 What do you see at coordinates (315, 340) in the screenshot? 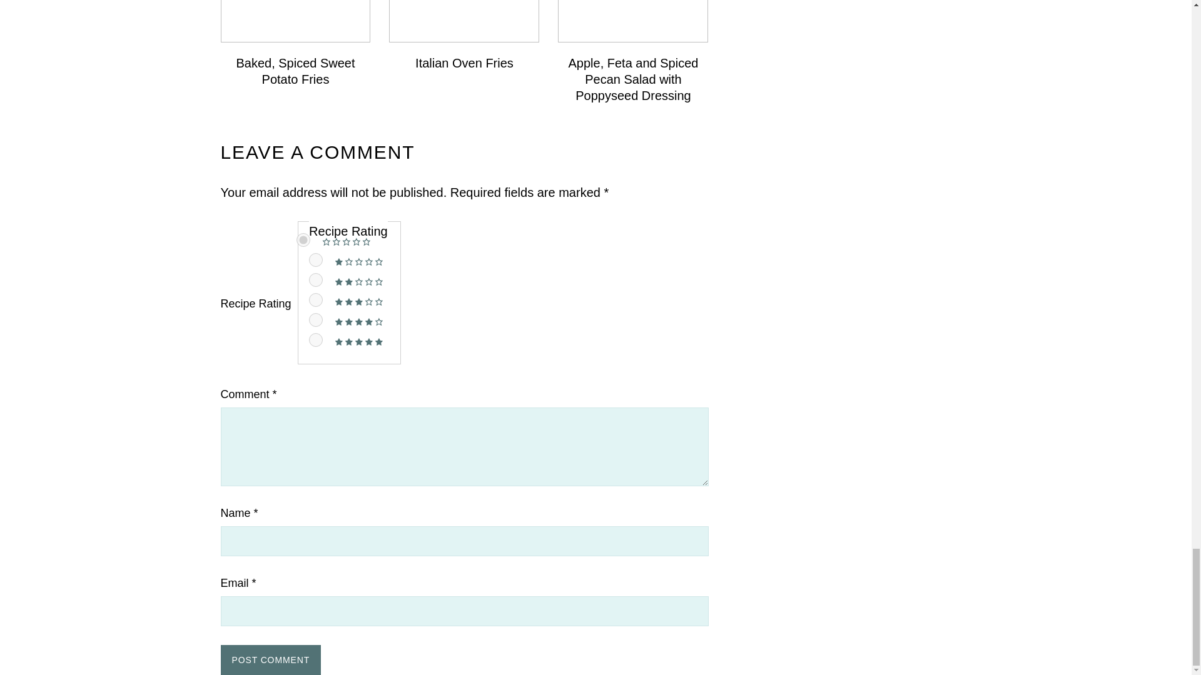
I see `5` at bounding box center [315, 340].